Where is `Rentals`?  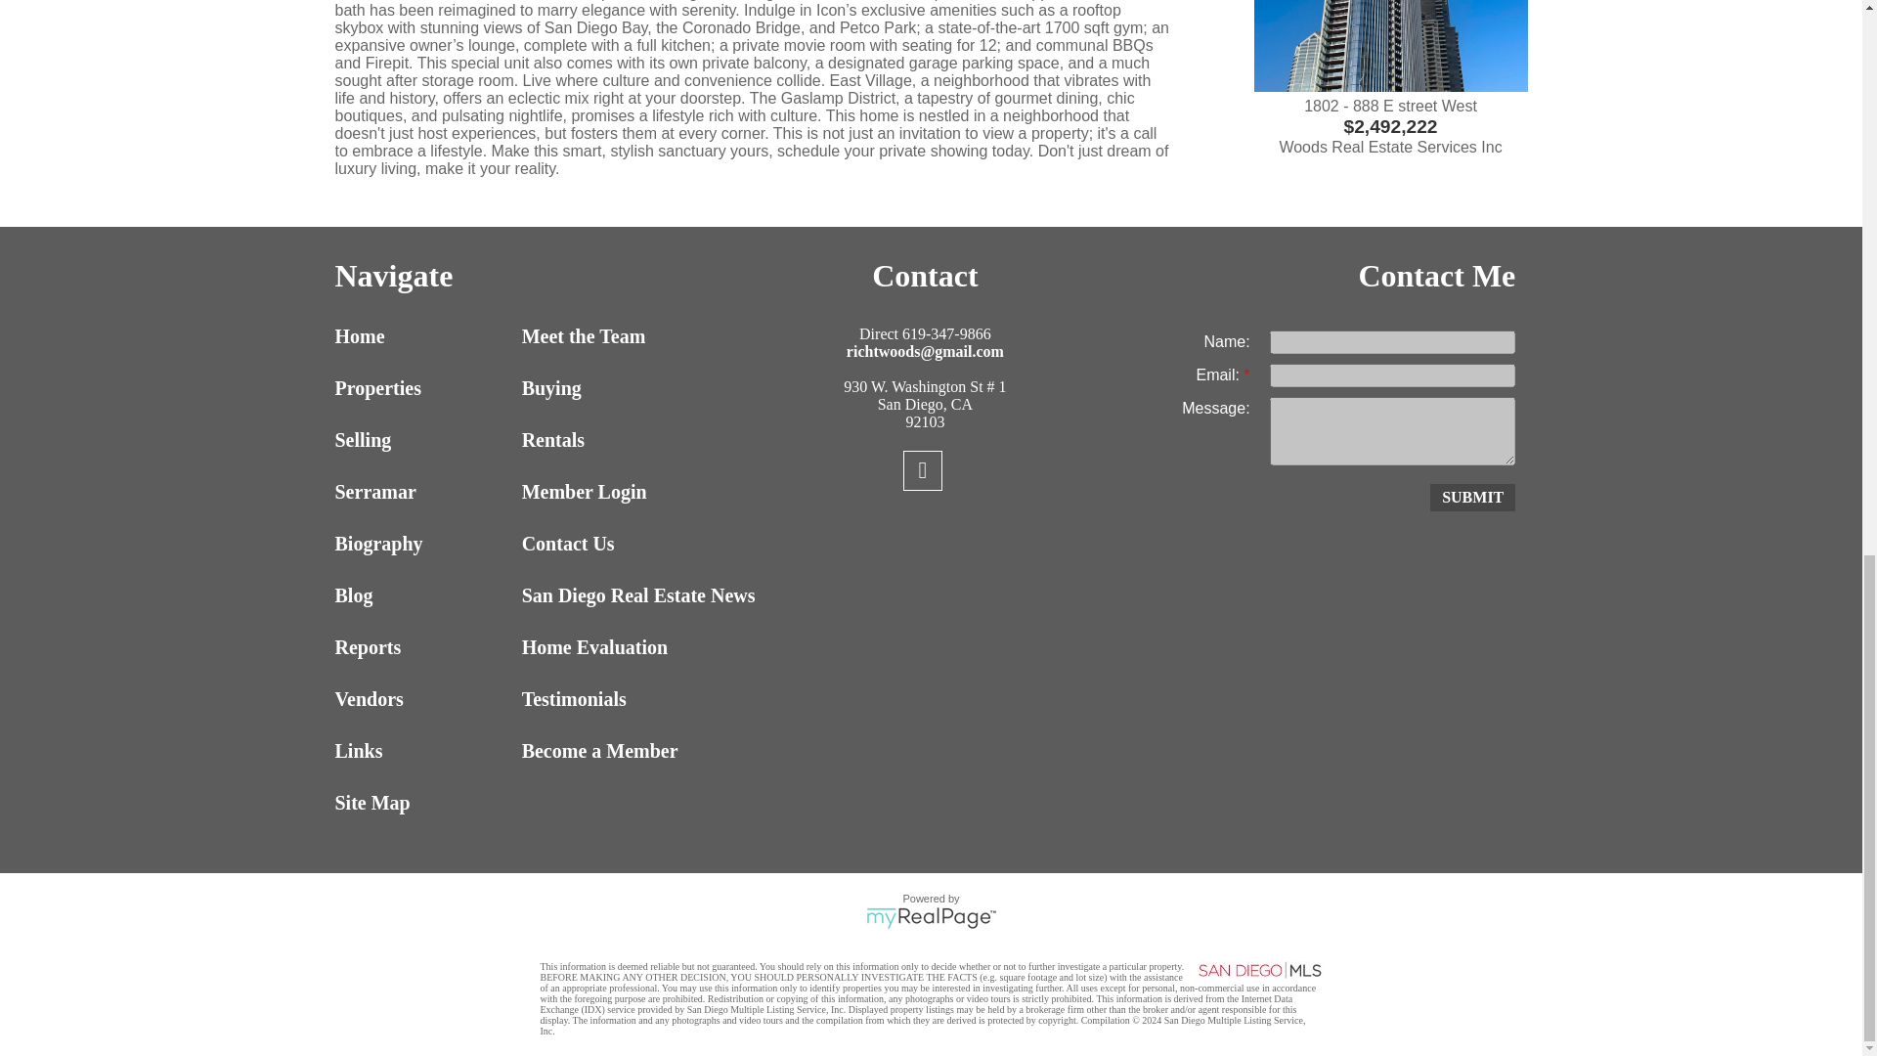
Rentals is located at coordinates (610, 440).